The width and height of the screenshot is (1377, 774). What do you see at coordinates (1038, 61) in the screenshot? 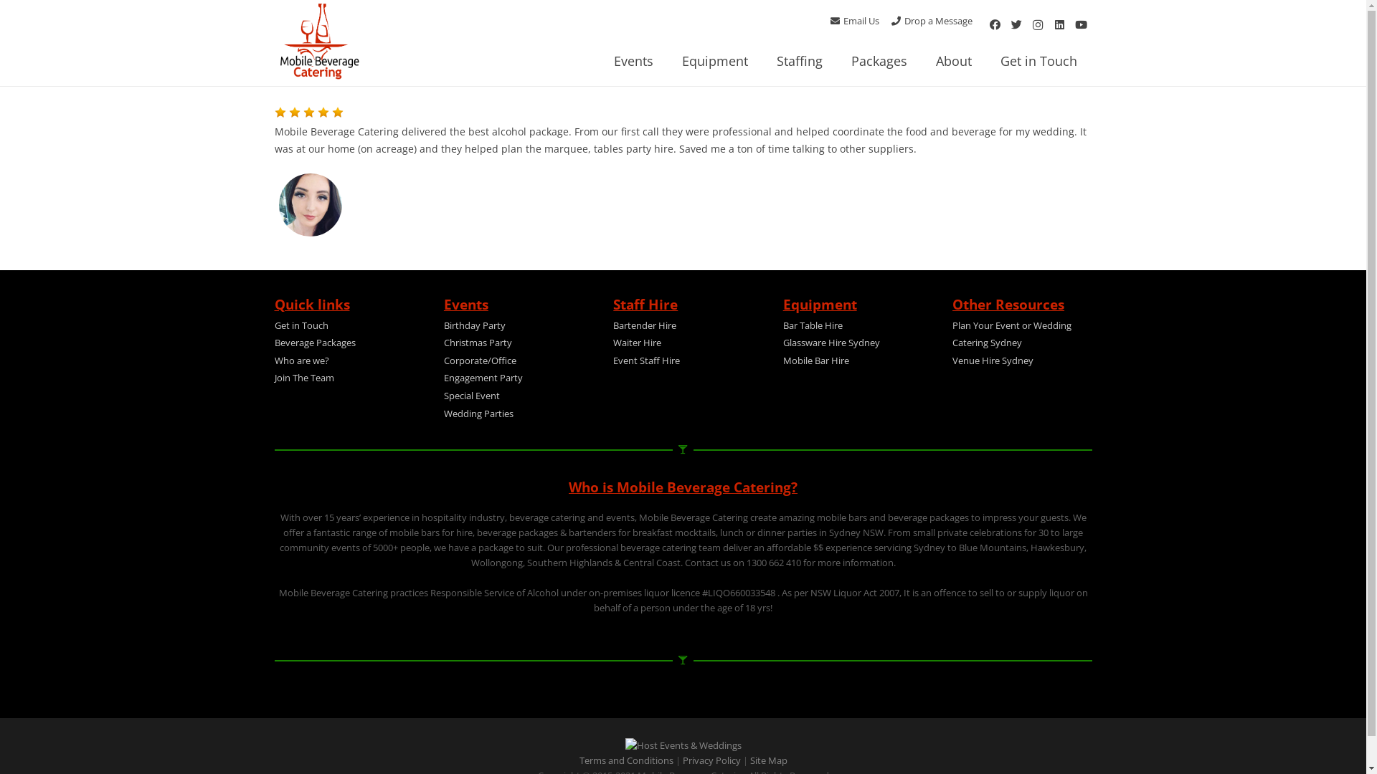
I see `Get in Touch` at bounding box center [1038, 61].